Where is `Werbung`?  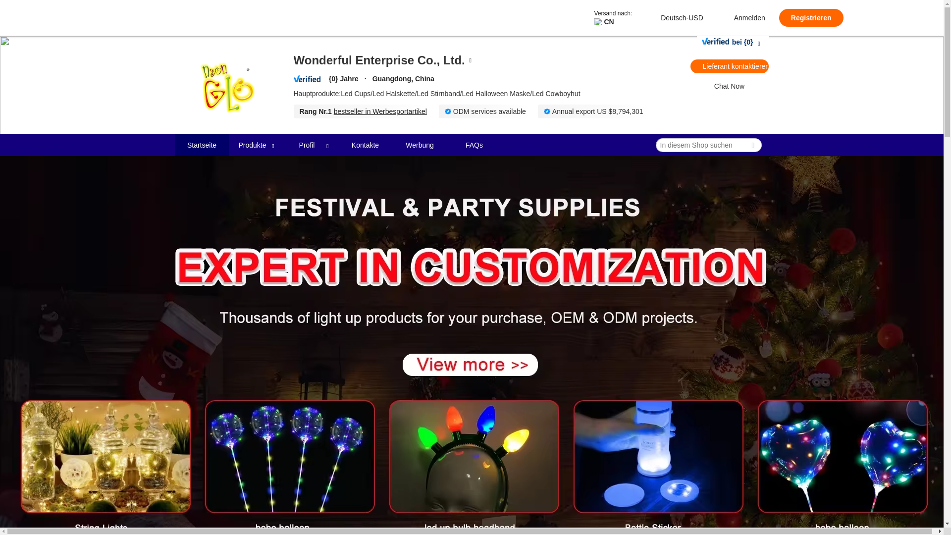
Werbung is located at coordinates (419, 145).